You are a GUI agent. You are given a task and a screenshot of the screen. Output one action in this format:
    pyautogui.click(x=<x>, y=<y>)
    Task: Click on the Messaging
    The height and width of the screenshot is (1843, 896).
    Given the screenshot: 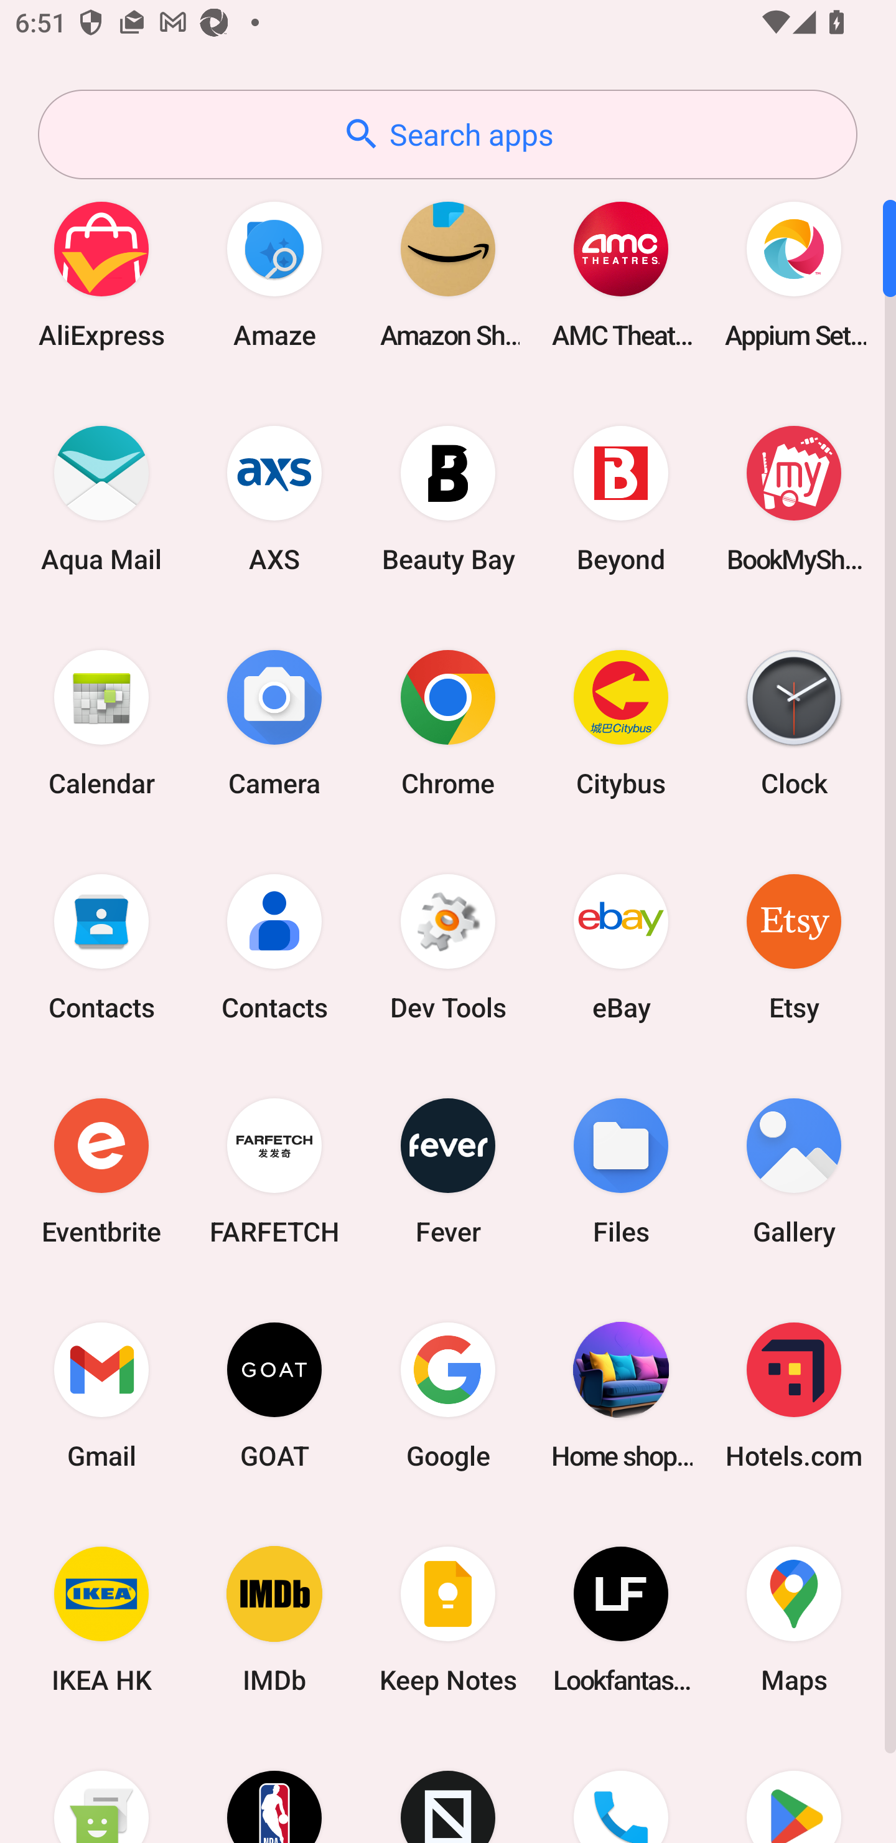 What is the action you would take?
    pyautogui.click(x=101, y=1788)
    